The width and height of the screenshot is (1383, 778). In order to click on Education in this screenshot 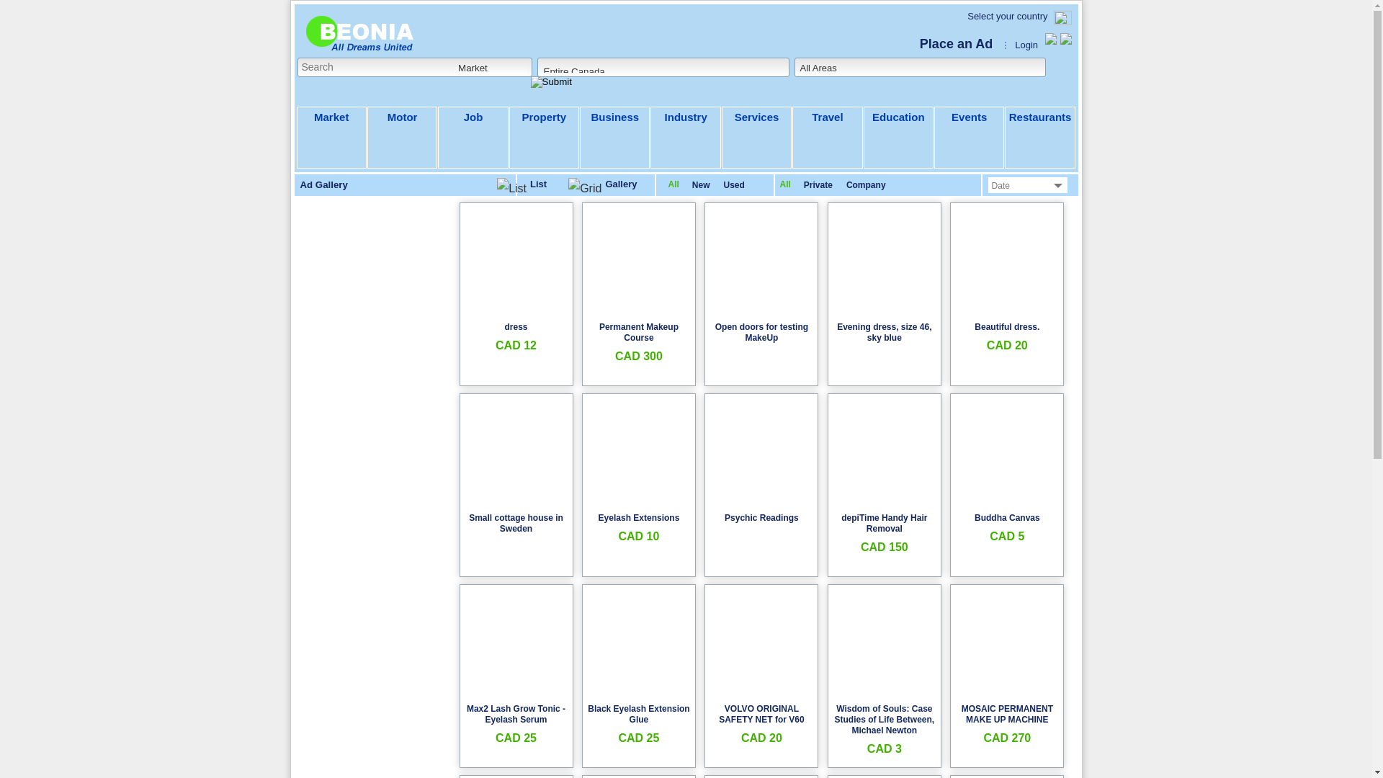, I will do `click(899, 138)`.